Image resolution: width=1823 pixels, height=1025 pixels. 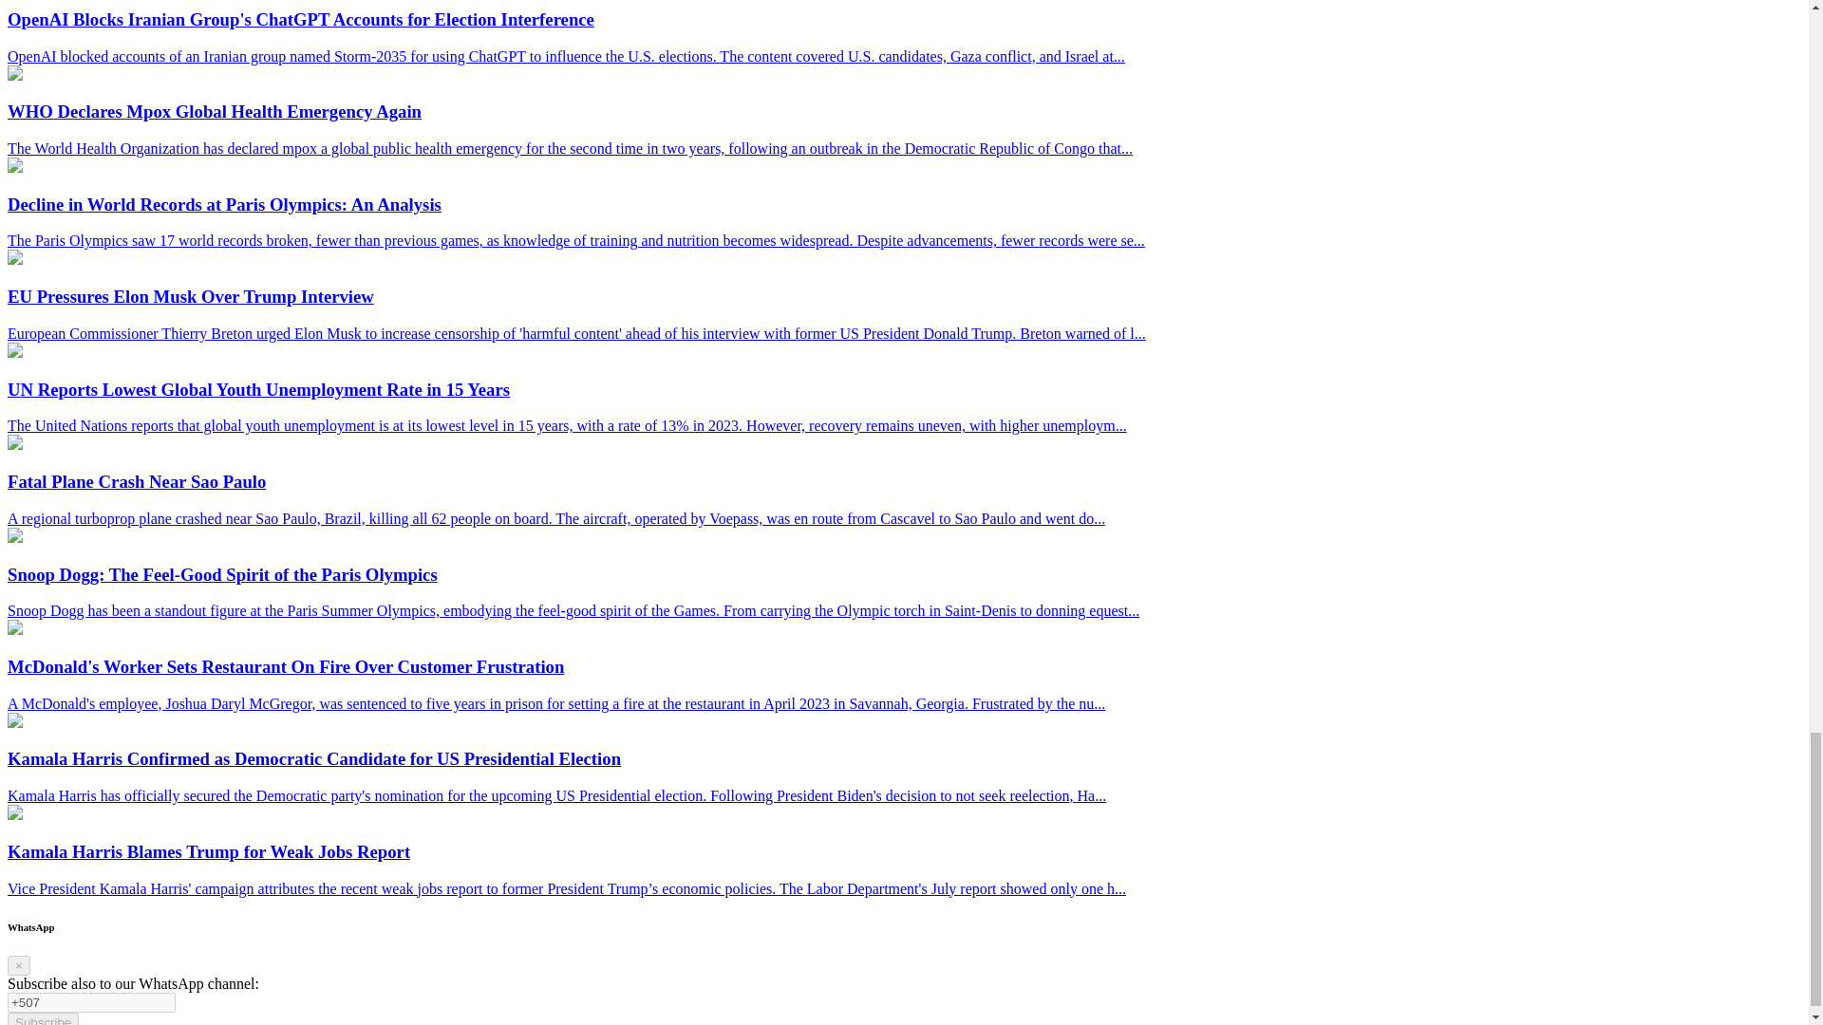 I want to click on UN Reports Lowest Global Youth Unemployment Rate in 15 Years, so click(x=14, y=352).